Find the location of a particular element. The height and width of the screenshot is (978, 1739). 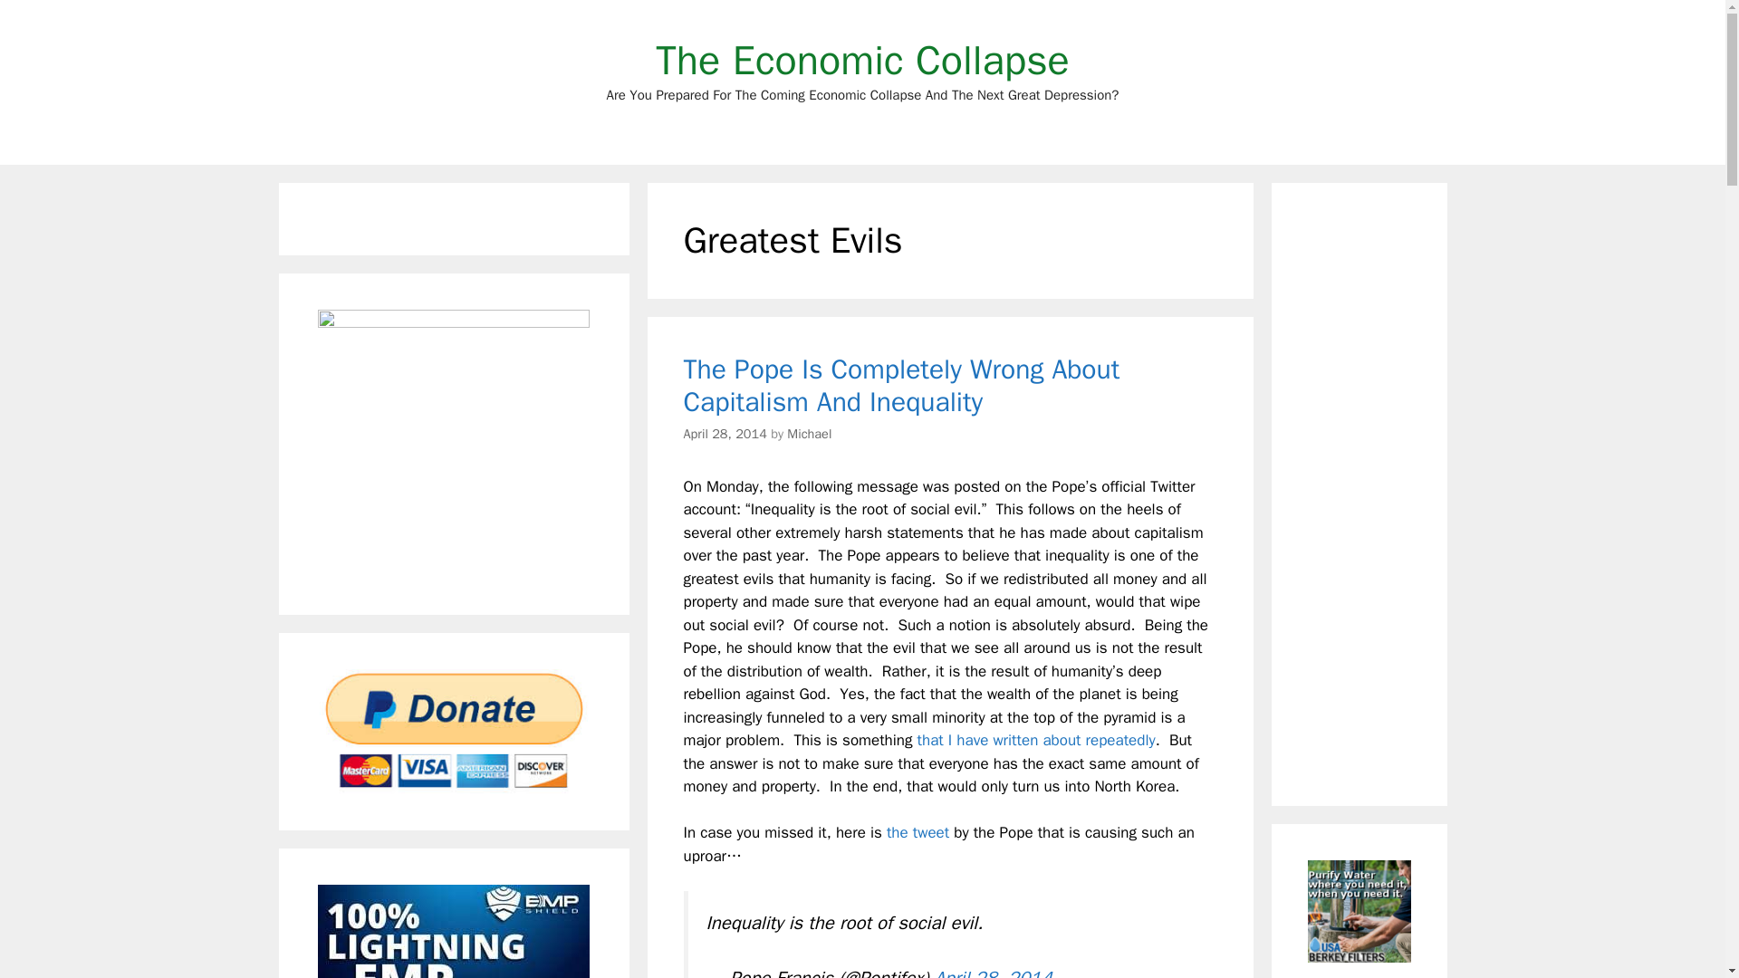

The Pope Is Completely Wrong About Capitalism And Inequality is located at coordinates (901, 386).